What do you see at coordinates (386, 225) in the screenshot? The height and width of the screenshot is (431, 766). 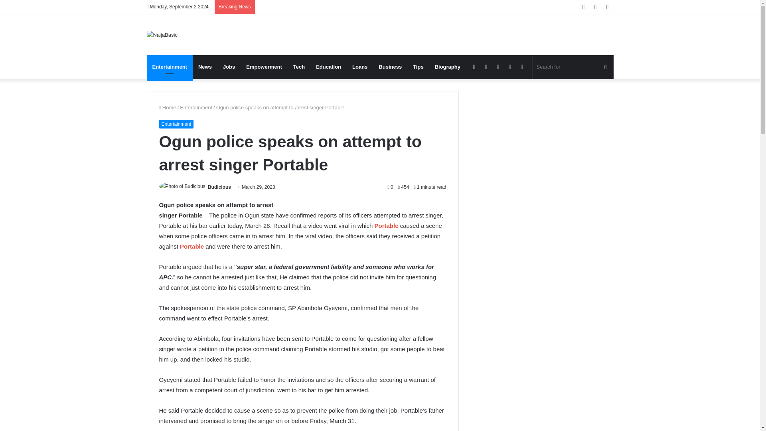 I see `Portable` at bounding box center [386, 225].